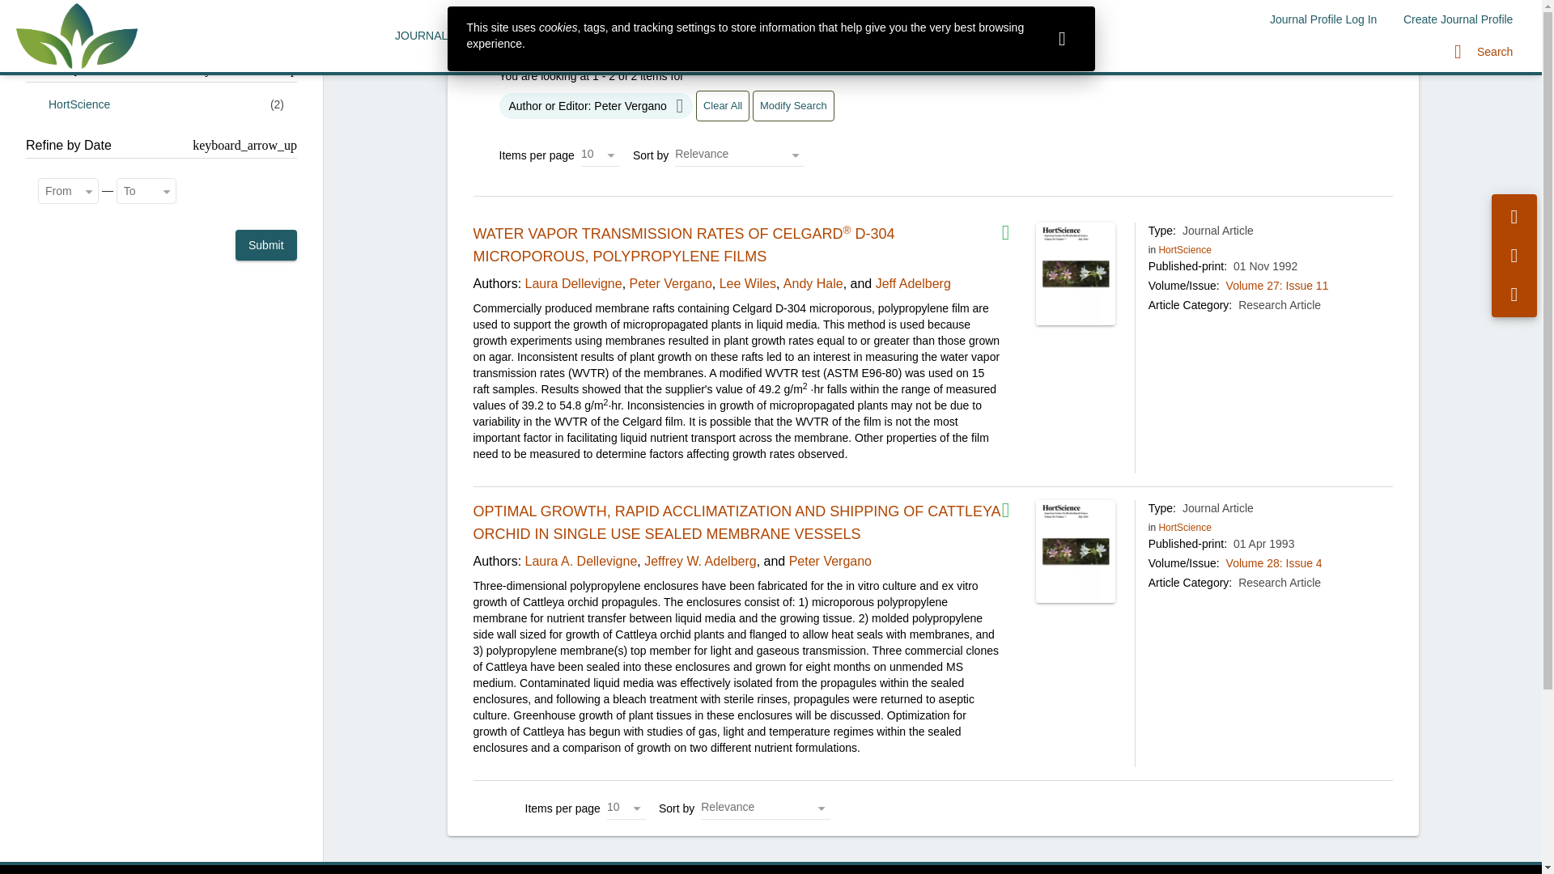  Describe the element at coordinates (1062, 39) in the screenshot. I see `Dismiss this warning` at that location.